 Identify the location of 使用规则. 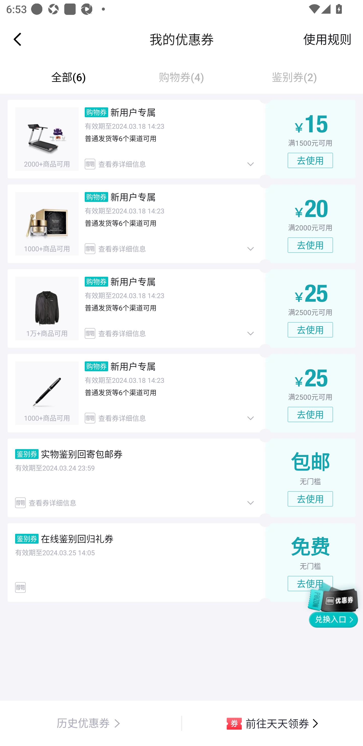
(327, 39).